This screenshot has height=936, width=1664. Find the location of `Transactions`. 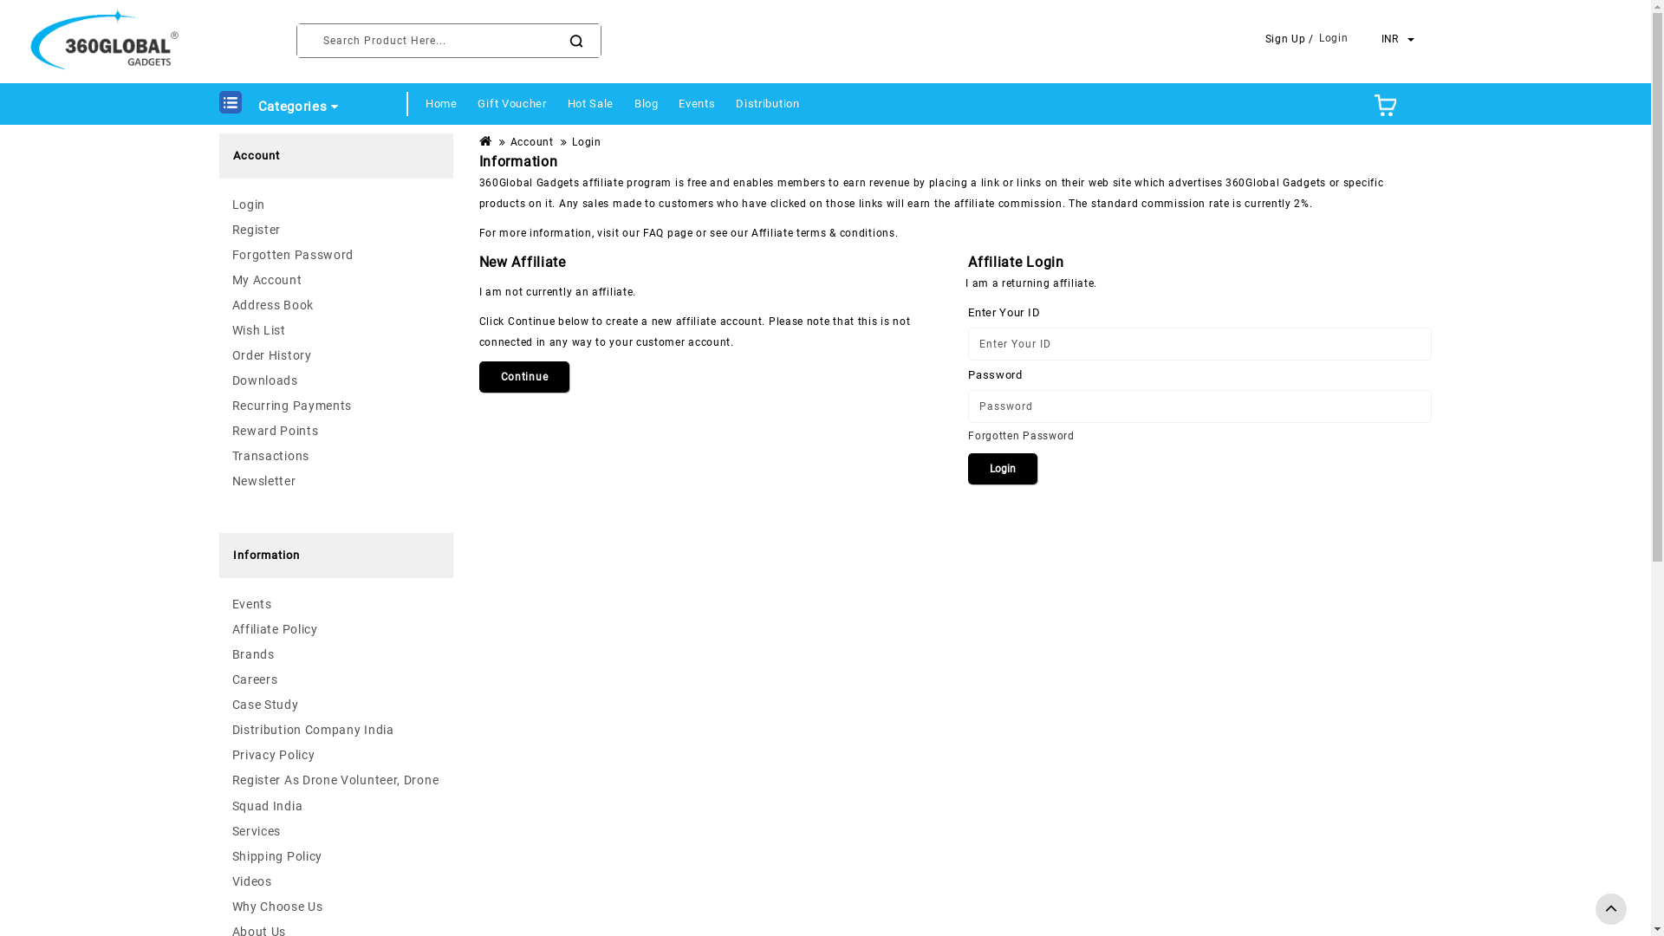

Transactions is located at coordinates (336, 456).